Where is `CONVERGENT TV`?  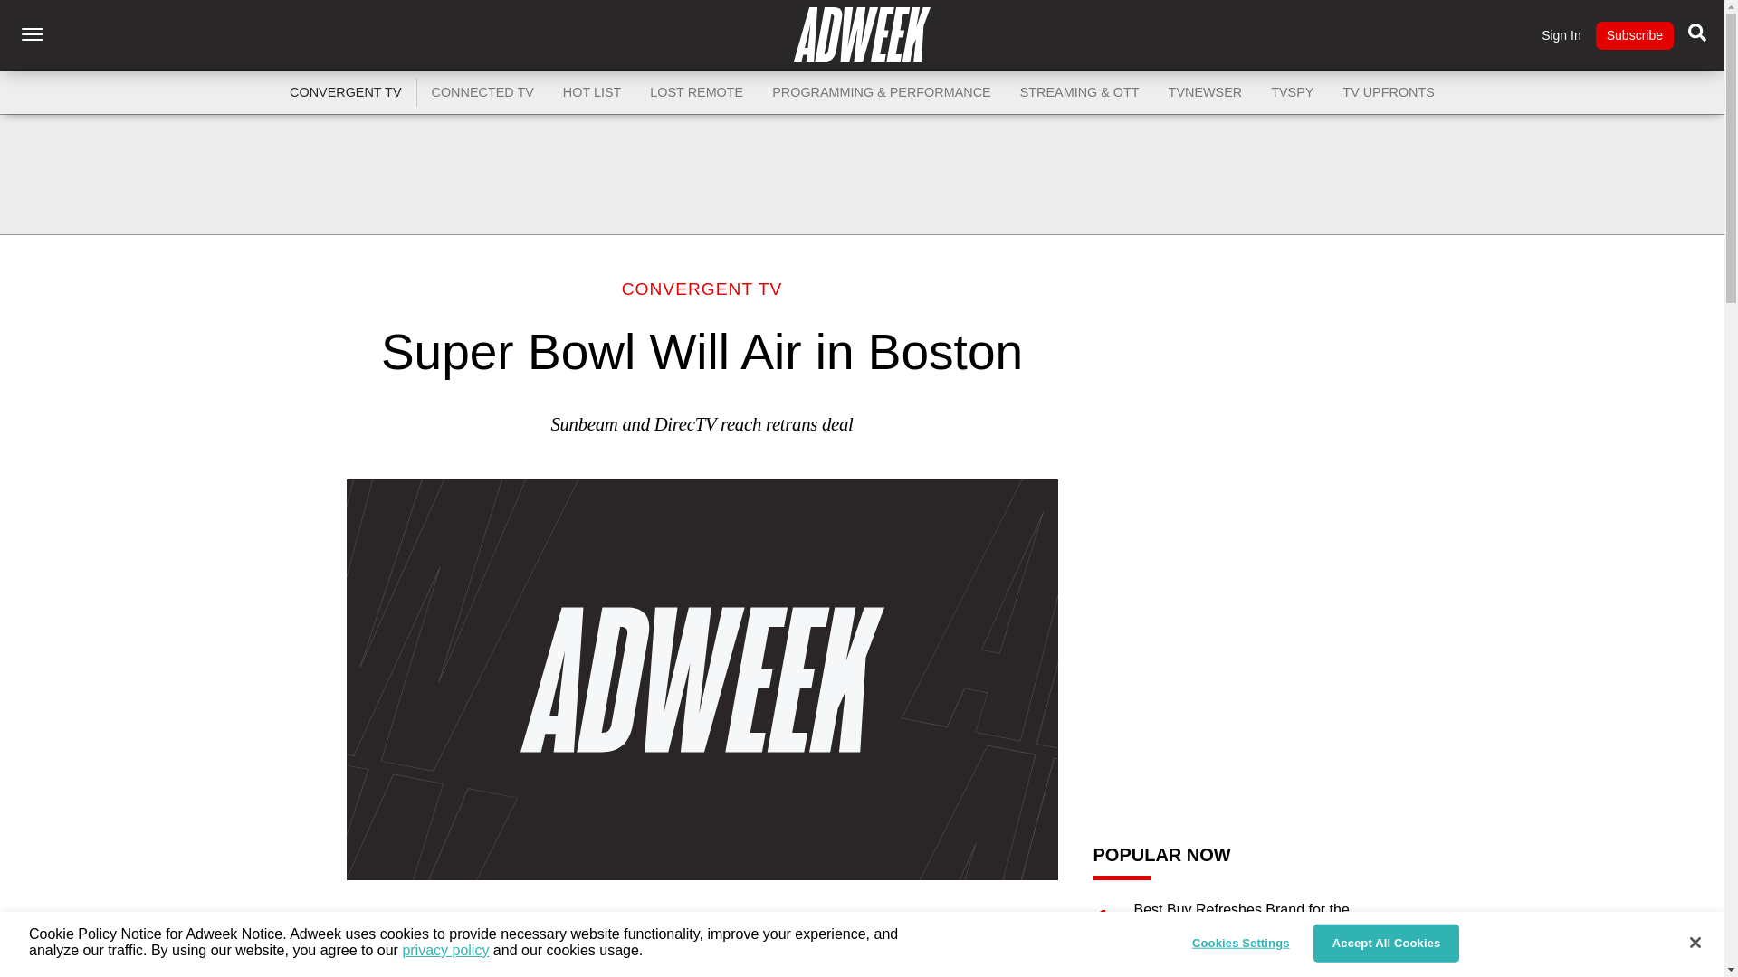 CONVERGENT TV is located at coordinates (346, 92).